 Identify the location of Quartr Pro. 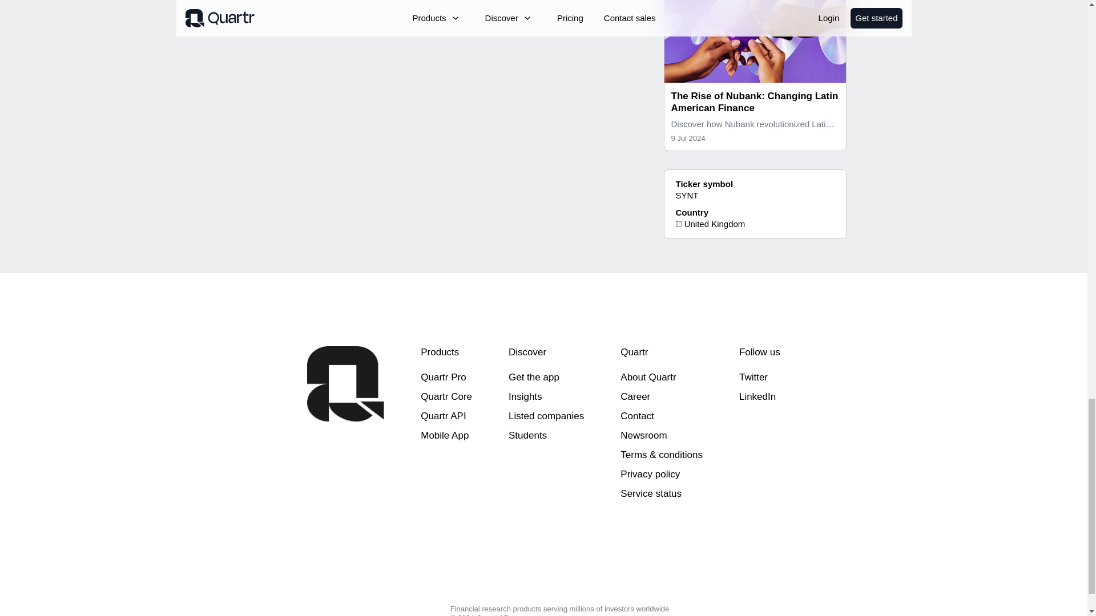
(443, 377).